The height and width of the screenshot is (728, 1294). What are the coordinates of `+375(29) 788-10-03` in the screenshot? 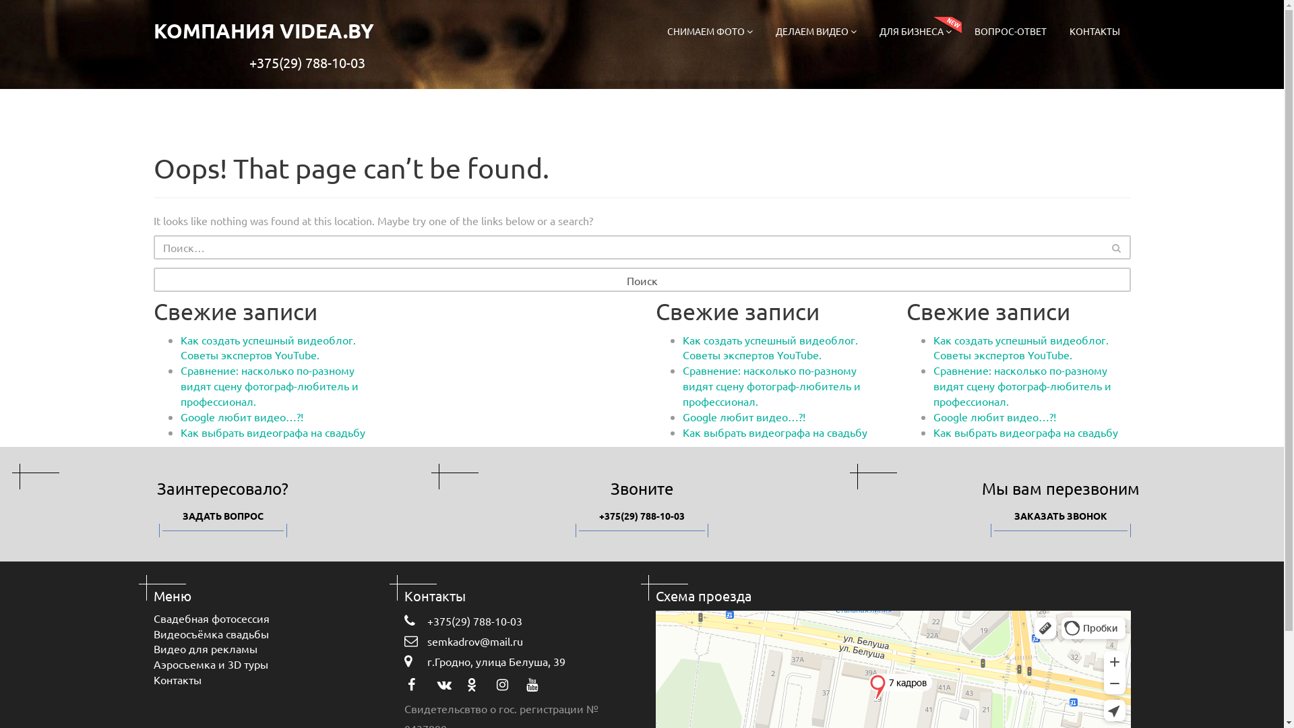 It's located at (516, 621).